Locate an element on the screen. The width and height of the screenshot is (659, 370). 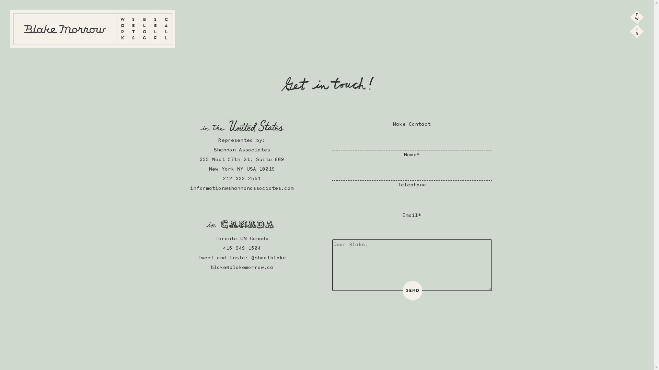
C
A
L
L is located at coordinates (166, 29).